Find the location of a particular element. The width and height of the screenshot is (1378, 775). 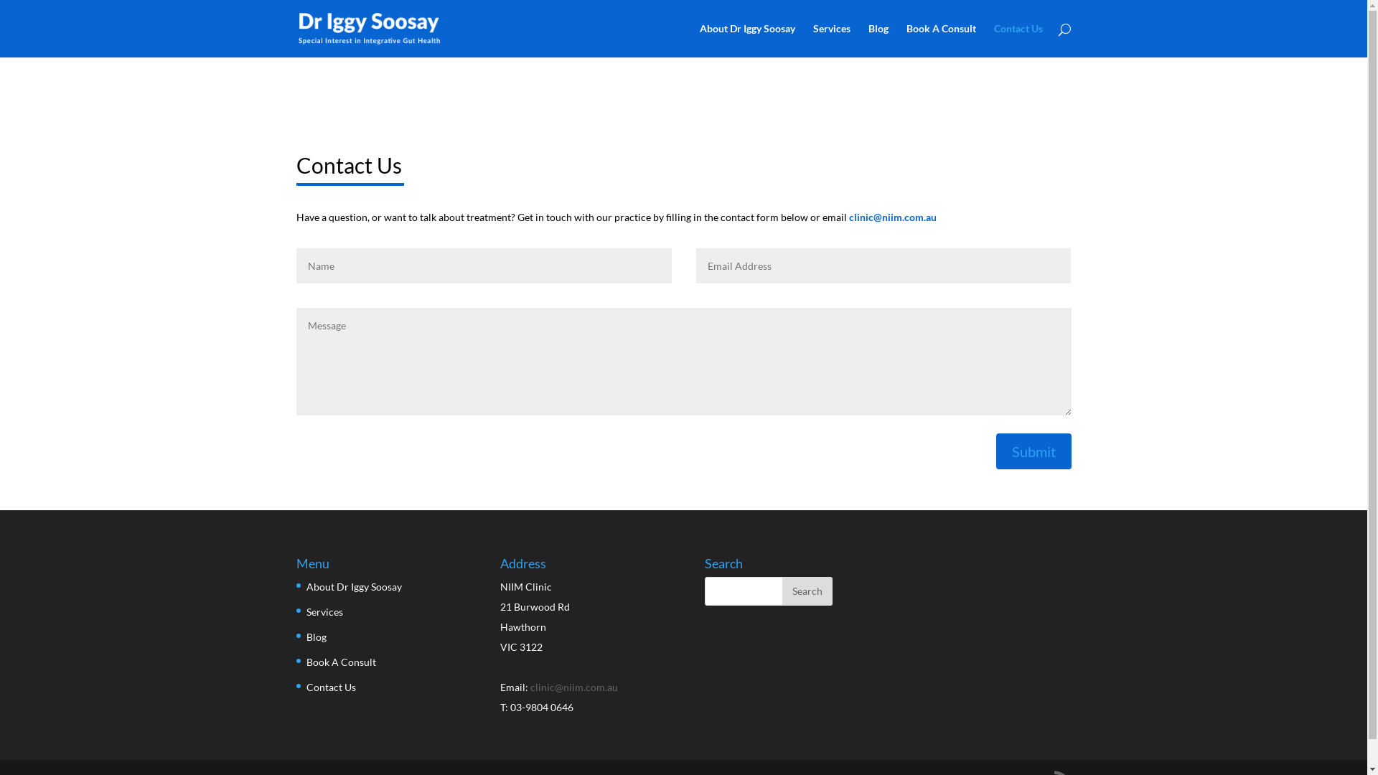

Blog is located at coordinates (316, 637).